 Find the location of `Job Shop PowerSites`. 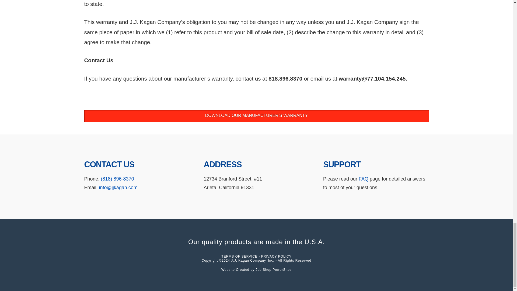

Job Shop PowerSites is located at coordinates (273, 269).